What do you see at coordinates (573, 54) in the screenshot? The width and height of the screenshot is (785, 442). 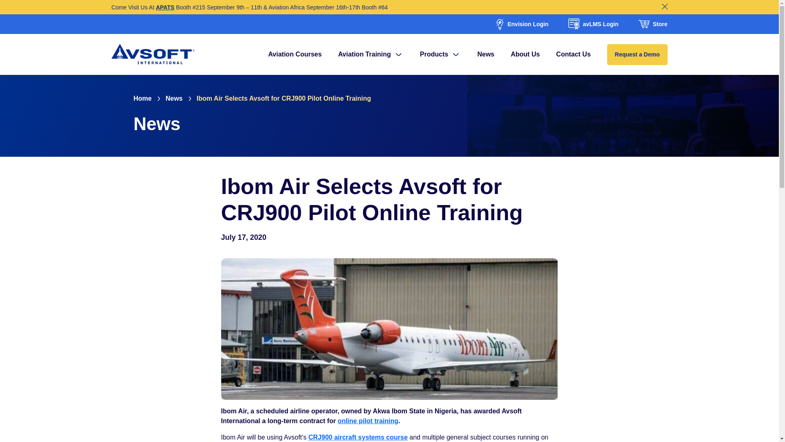 I see `Contact Us` at bounding box center [573, 54].